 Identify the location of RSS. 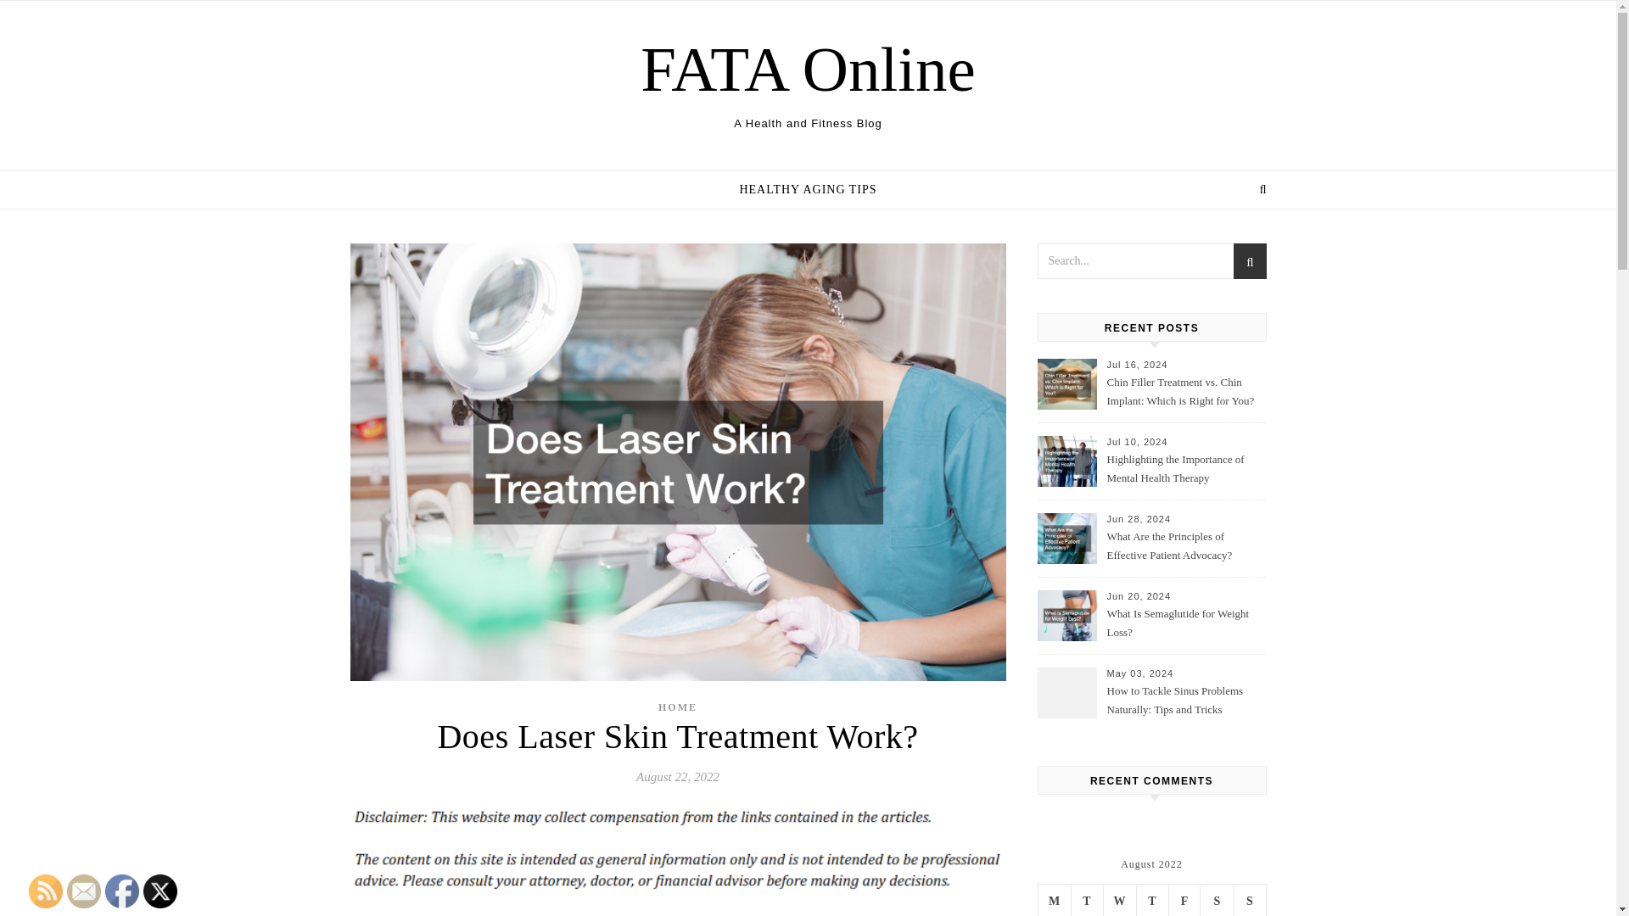
(46, 891).